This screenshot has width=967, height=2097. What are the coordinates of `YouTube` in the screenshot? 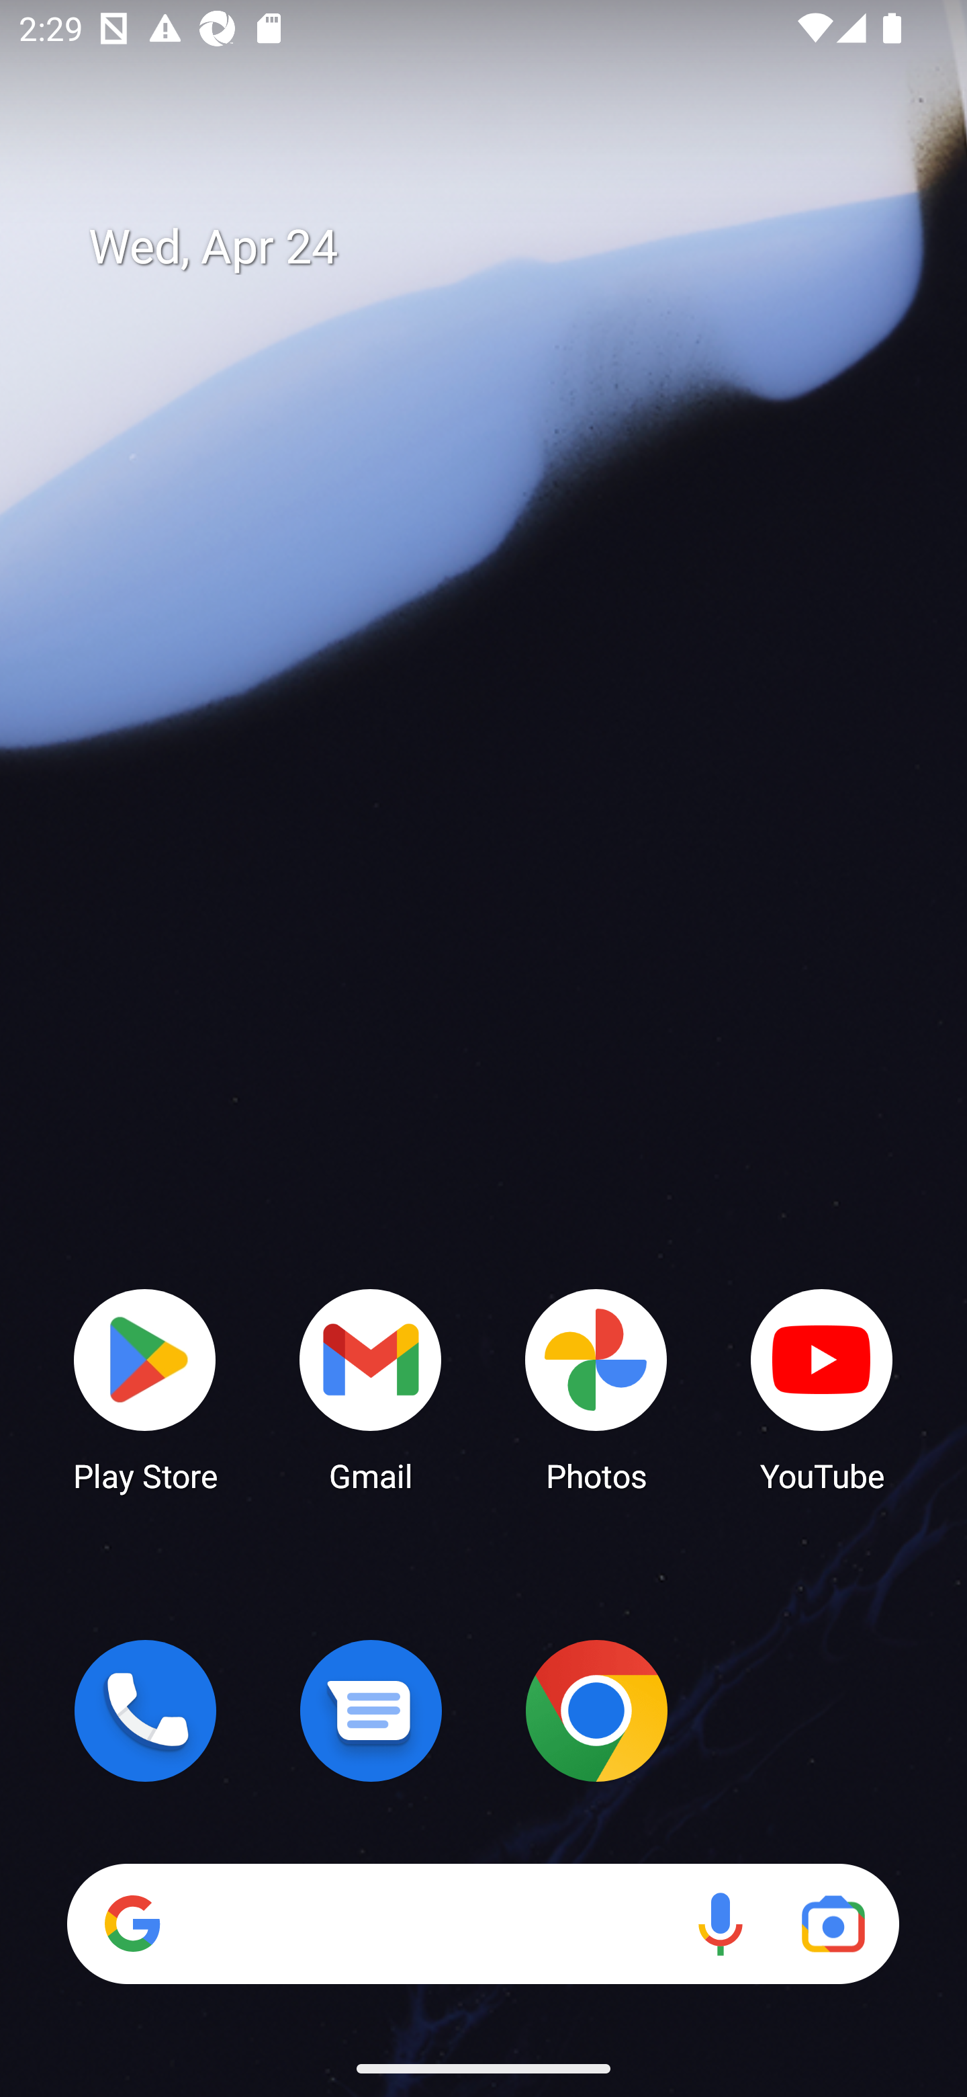 It's located at (822, 1389).